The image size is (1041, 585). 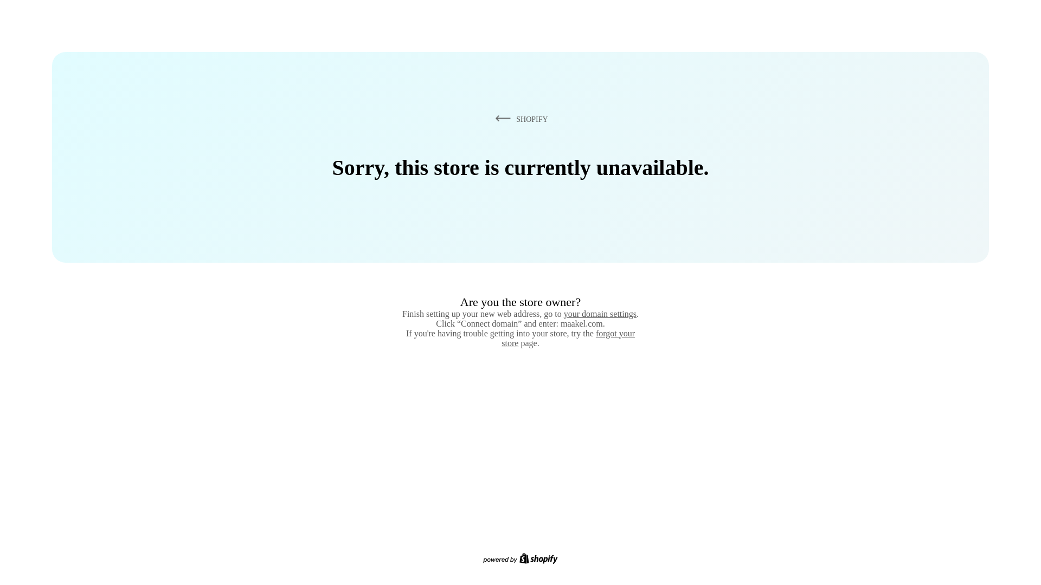 What do you see at coordinates (519, 119) in the screenshot?
I see `SHOPIFY` at bounding box center [519, 119].